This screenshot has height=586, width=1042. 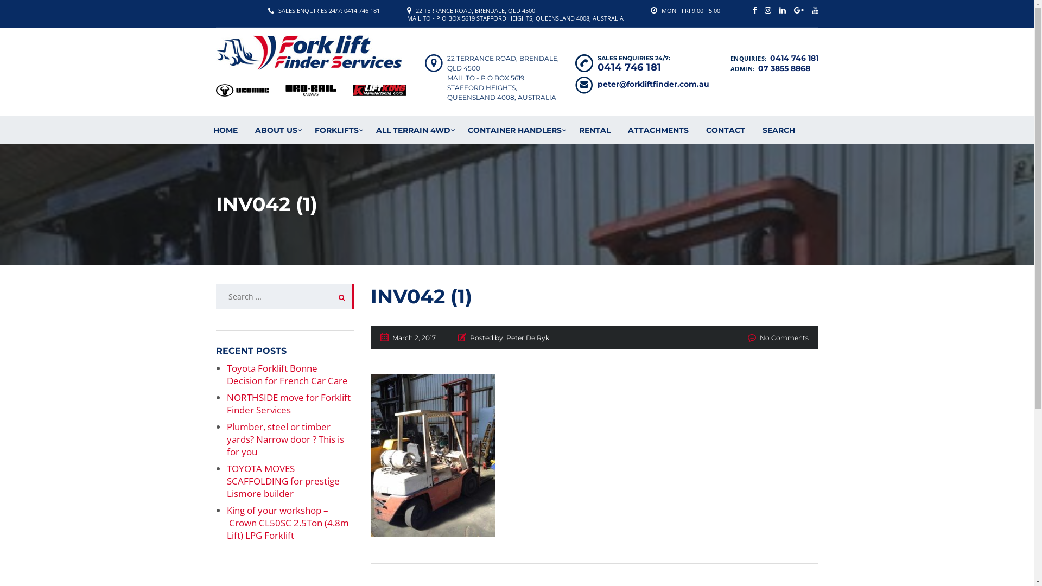 I want to click on FORKLIFTS, so click(x=336, y=130).